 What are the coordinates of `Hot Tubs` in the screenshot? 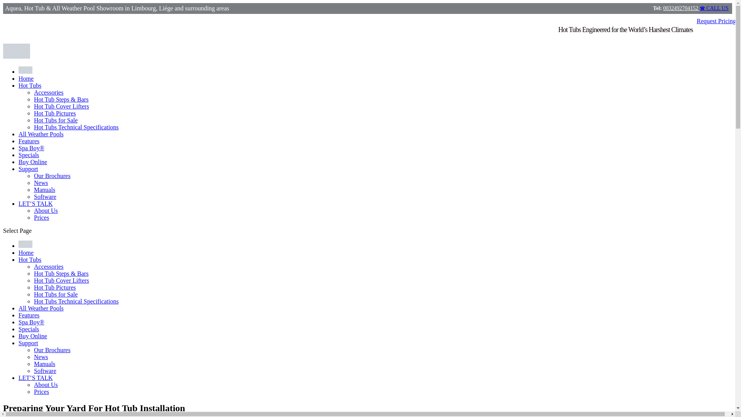 It's located at (30, 85).